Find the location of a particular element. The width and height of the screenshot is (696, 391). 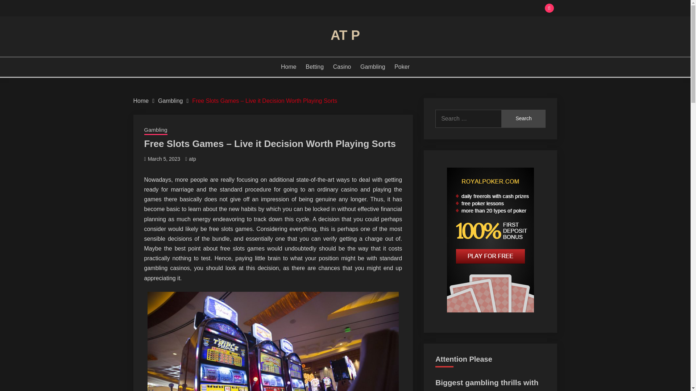

March 5, 2023 is located at coordinates (164, 159).